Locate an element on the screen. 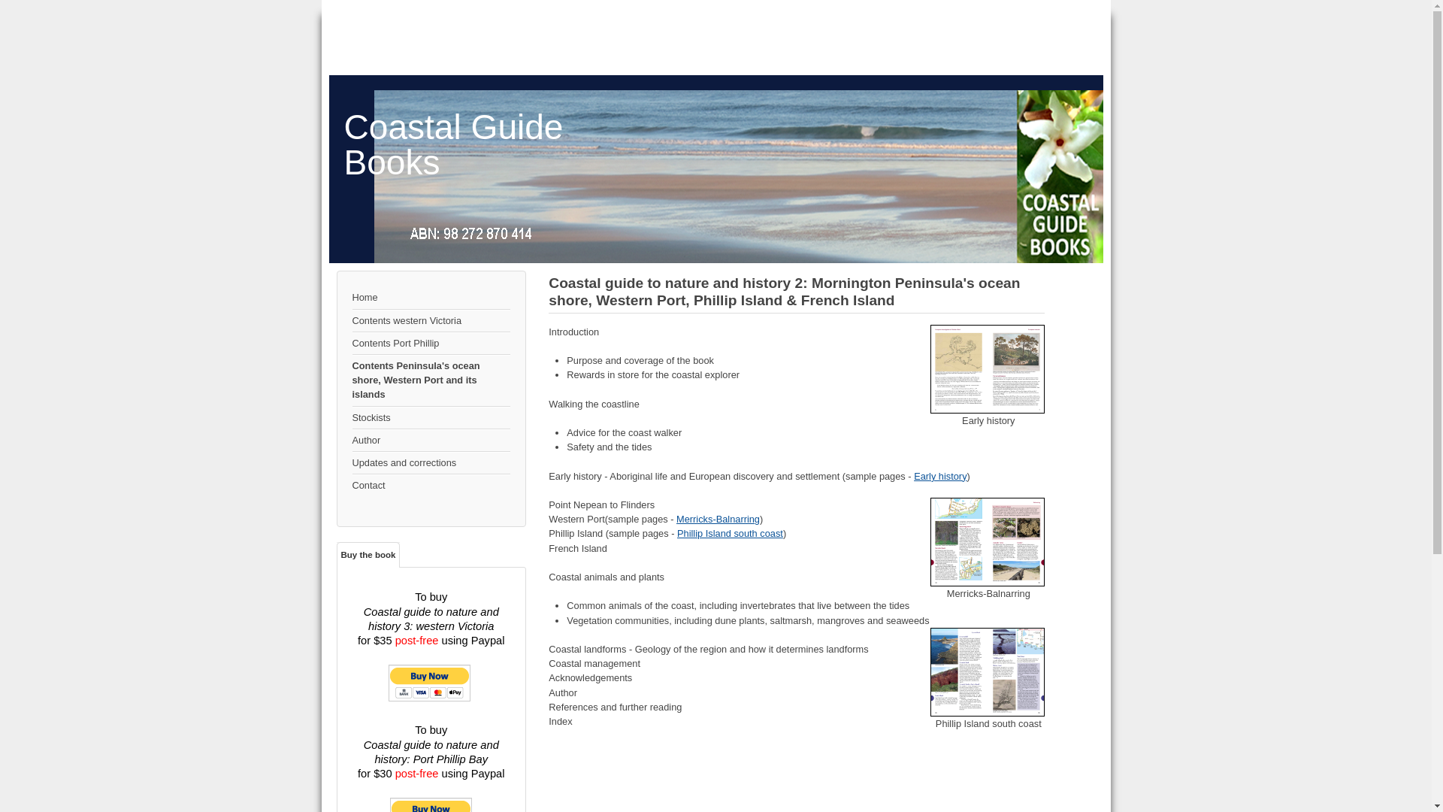  Early history is located at coordinates (940, 477).